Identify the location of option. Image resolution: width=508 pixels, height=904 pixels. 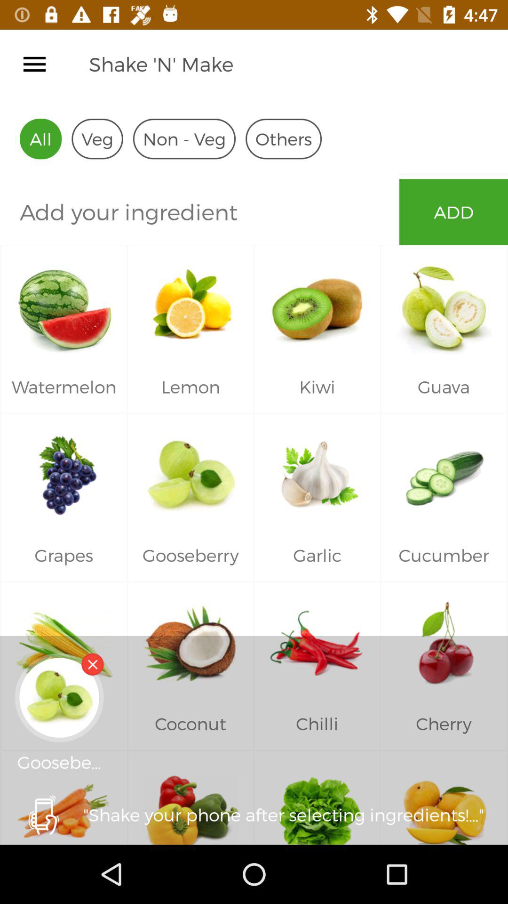
(35, 64).